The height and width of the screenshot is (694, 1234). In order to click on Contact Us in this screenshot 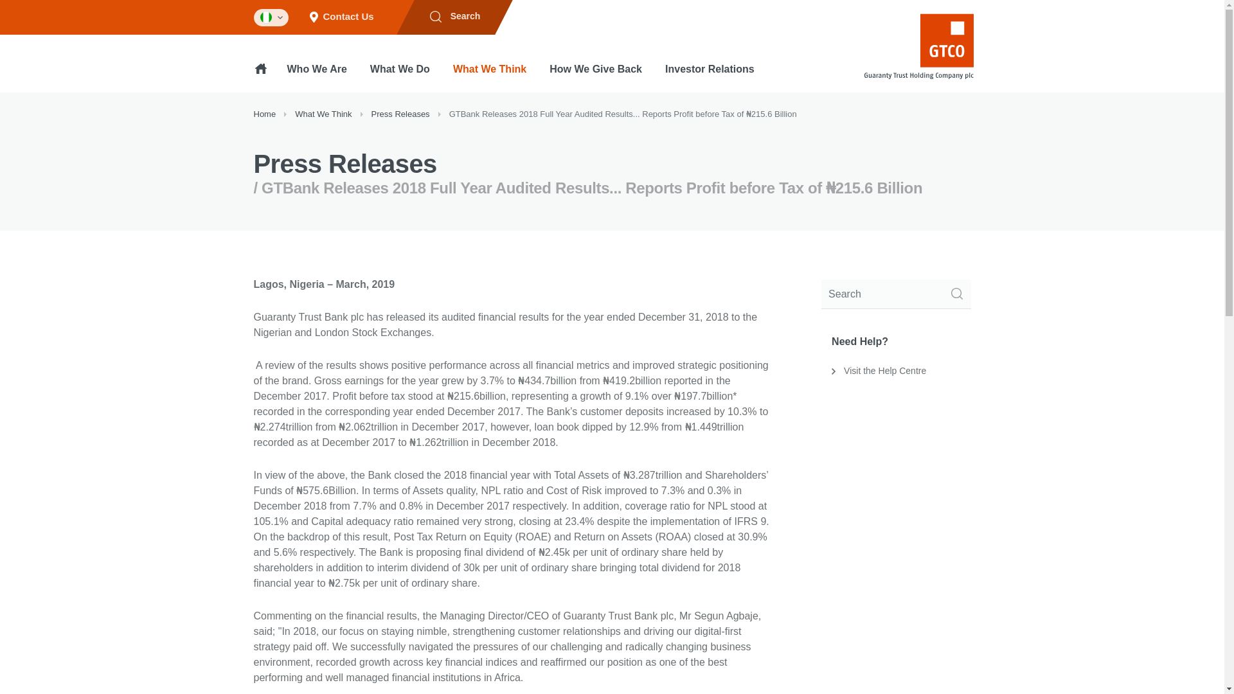, I will do `click(341, 17)`.